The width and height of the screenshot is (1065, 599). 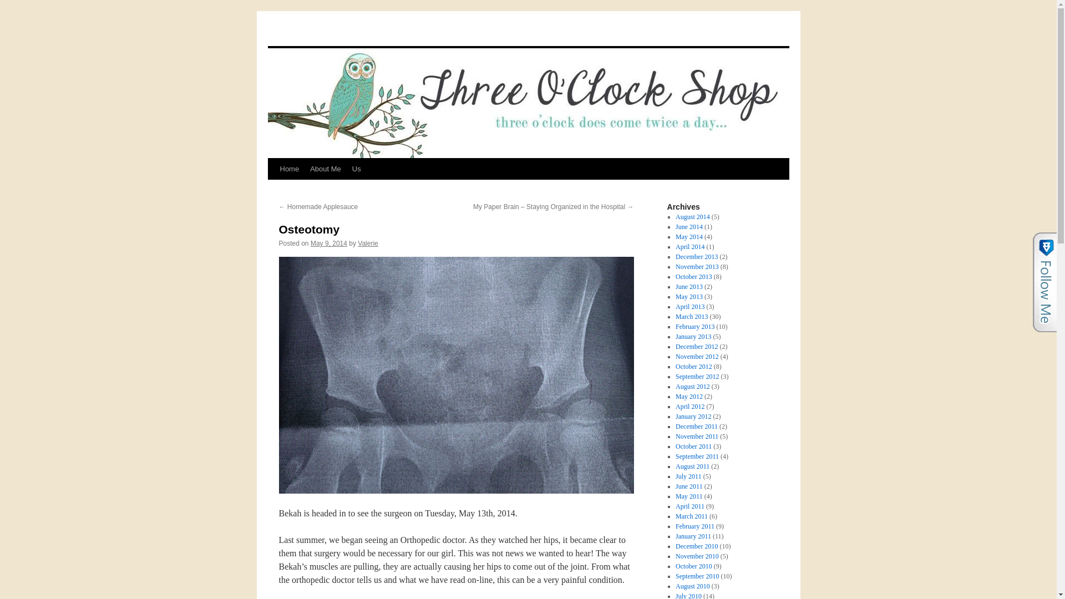 What do you see at coordinates (689, 247) in the screenshot?
I see `April 2014` at bounding box center [689, 247].